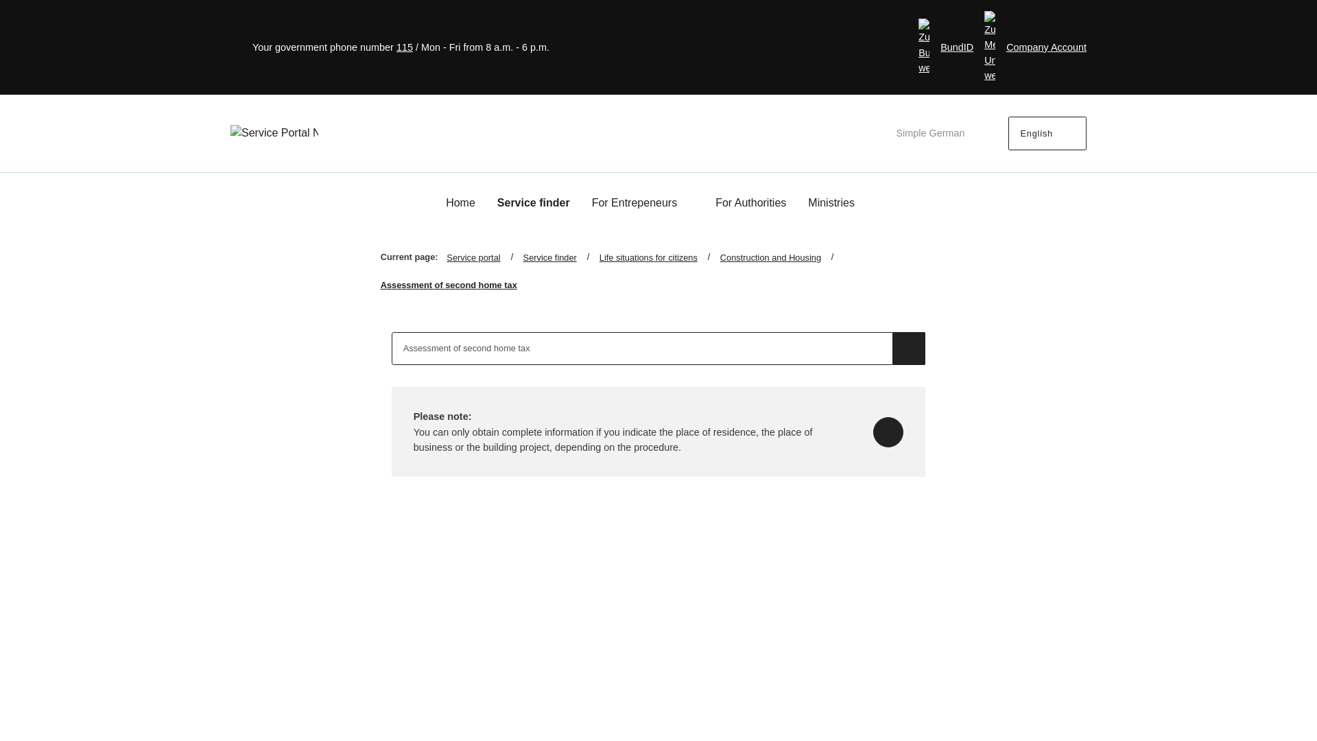 This screenshot has width=1317, height=741. What do you see at coordinates (1035, 47) in the screenshot?
I see `Company Account` at bounding box center [1035, 47].